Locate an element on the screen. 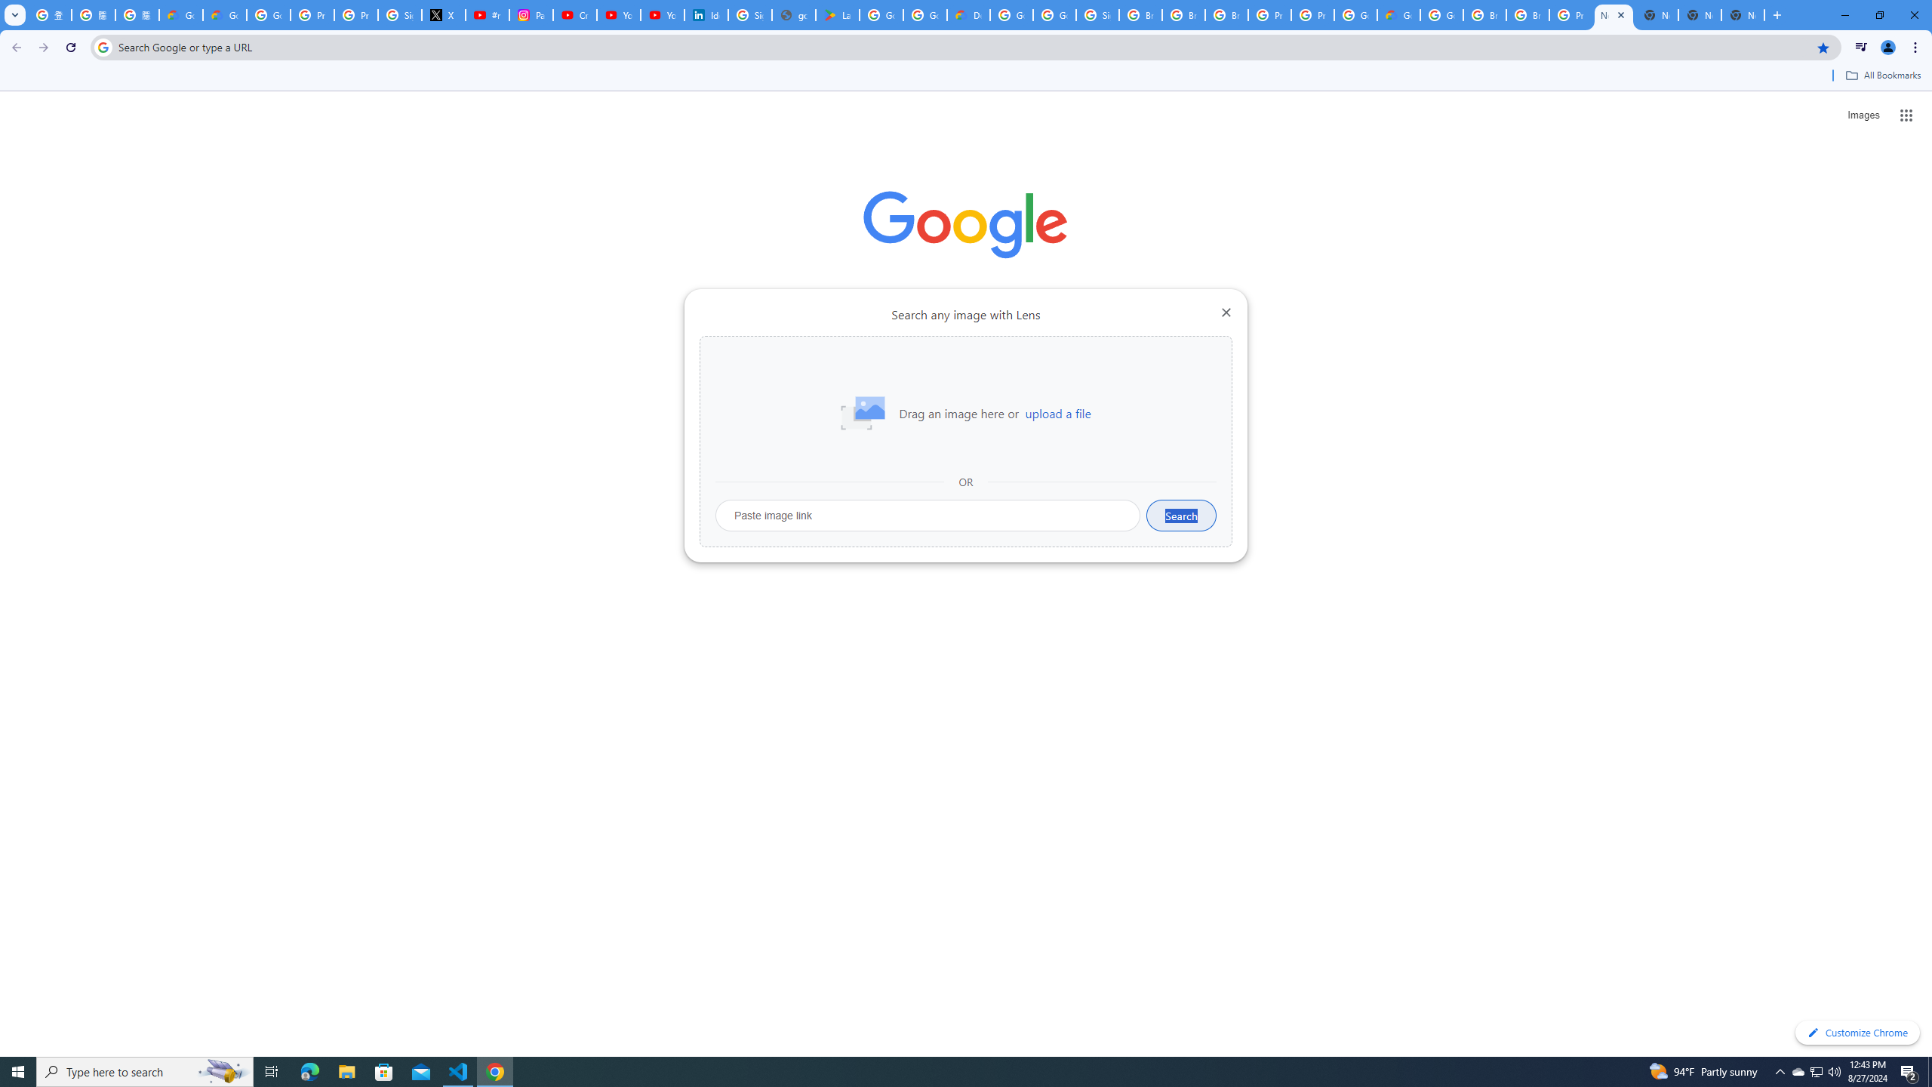 The width and height of the screenshot is (1932, 1087). google_privacy_policy_en.pdf is located at coordinates (794, 15).